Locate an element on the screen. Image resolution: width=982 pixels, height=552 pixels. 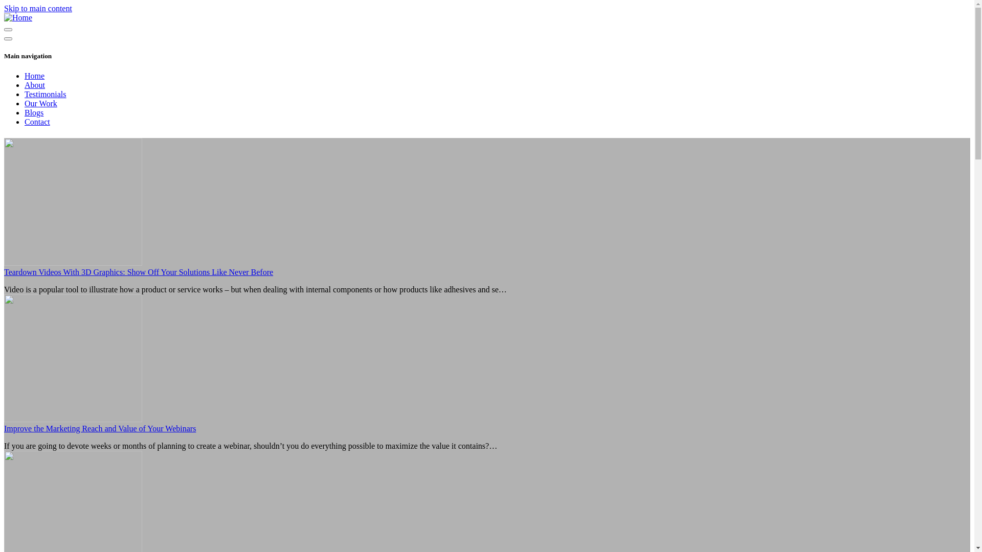
About is located at coordinates (35, 85).